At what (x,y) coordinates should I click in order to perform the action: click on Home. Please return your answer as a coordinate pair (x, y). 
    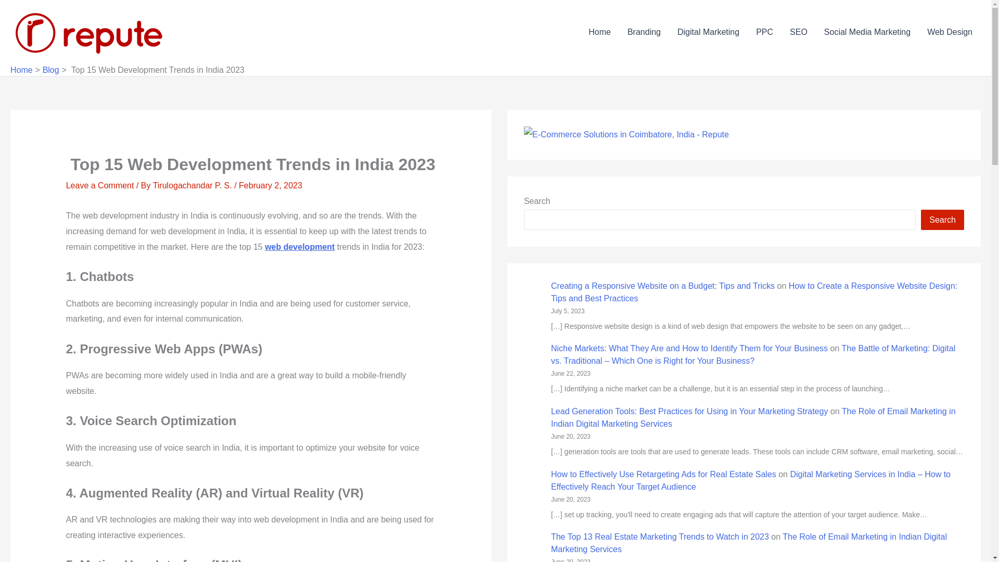
    Looking at the image, I should click on (599, 32).